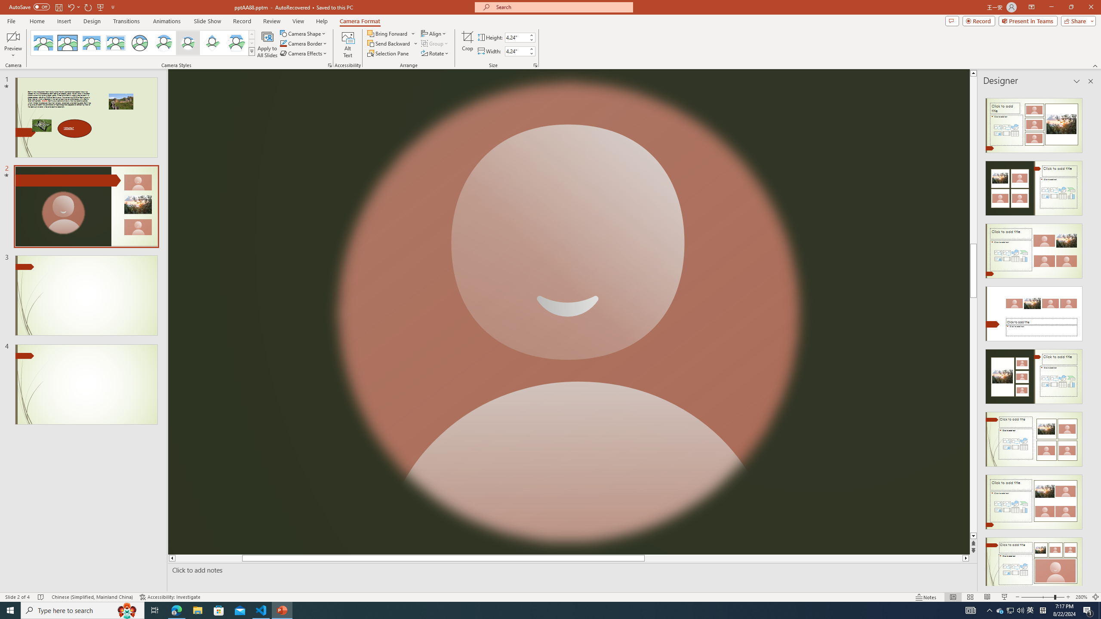 The width and height of the screenshot is (1101, 619). Describe the element at coordinates (535, 65) in the screenshot. I see `Size and Position...` at that location.